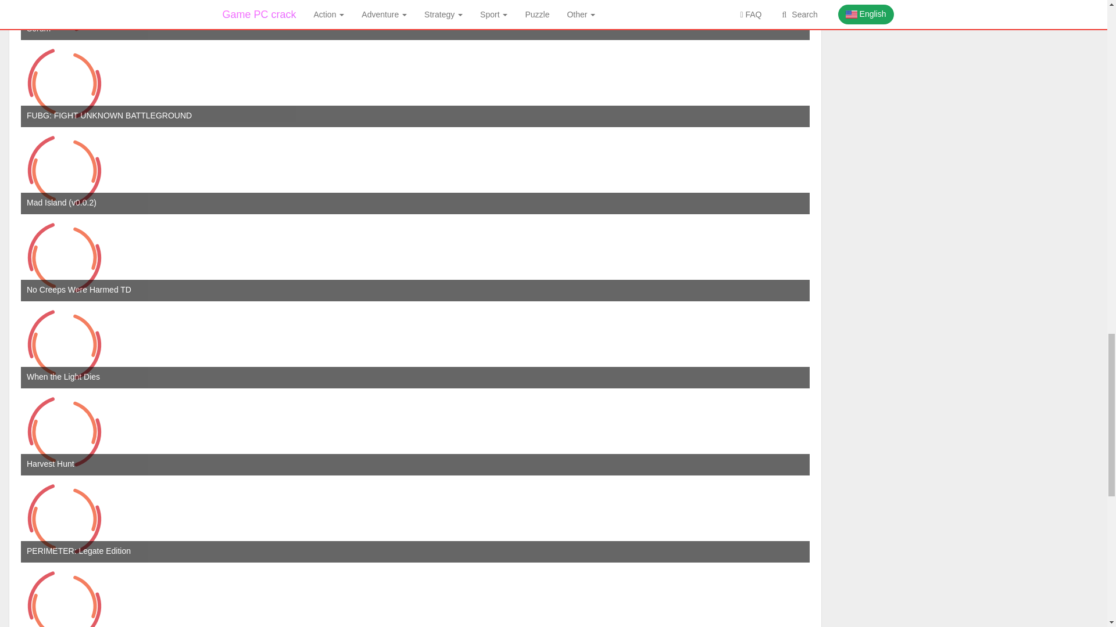 The width and height of the screenshot is (1116, 627). What do you see at coordinates (65, 345) in the screenshot?
I see `When the Light Dies` at bounding box center [65, 345].